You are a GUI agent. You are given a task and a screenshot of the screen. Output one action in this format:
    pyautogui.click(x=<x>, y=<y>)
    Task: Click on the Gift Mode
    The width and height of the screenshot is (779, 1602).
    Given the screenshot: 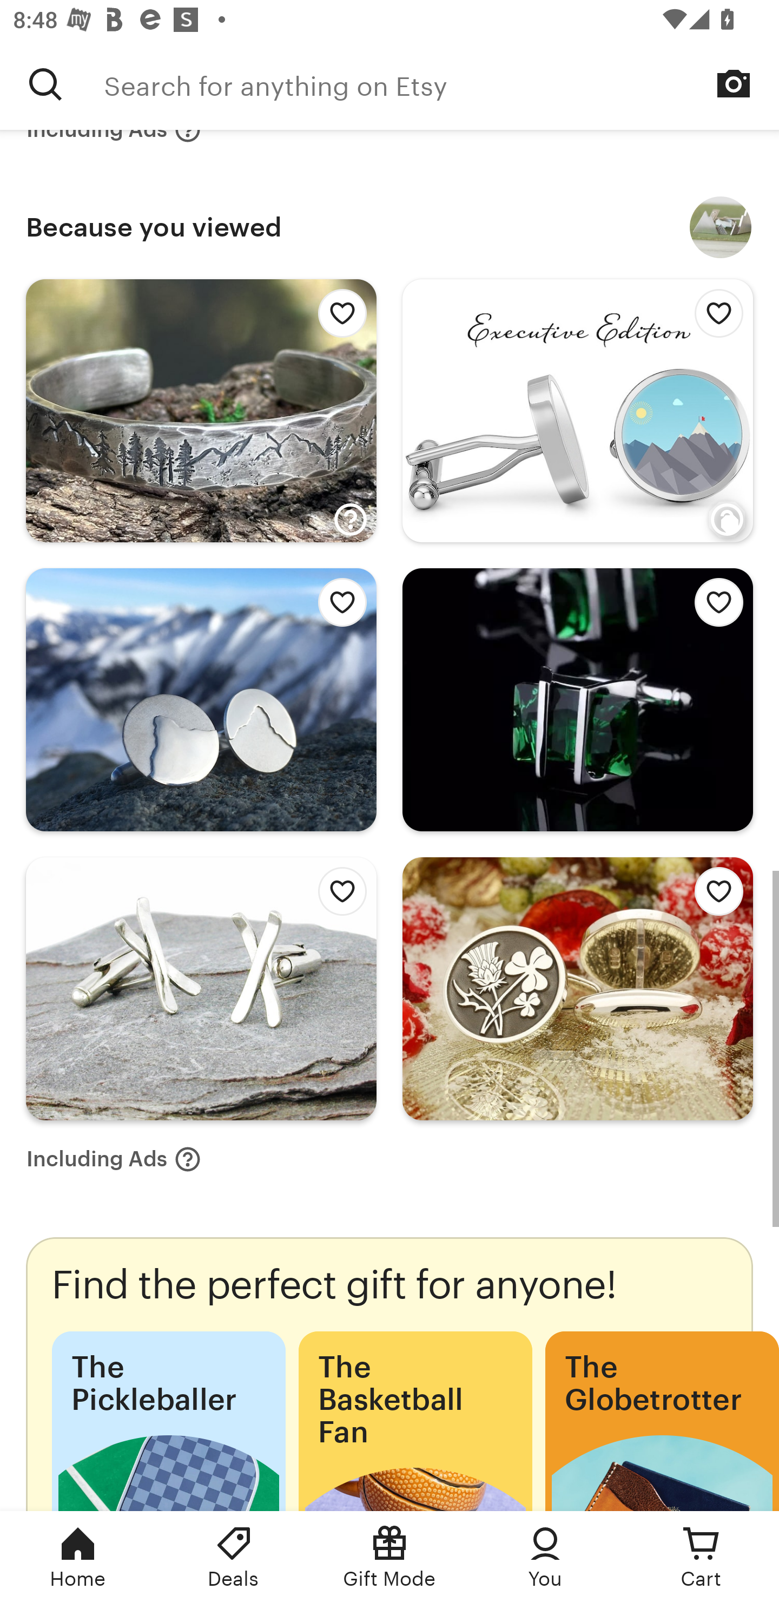 What is the action you would take?
    pyautogui.click(x=389, y=1557)
    